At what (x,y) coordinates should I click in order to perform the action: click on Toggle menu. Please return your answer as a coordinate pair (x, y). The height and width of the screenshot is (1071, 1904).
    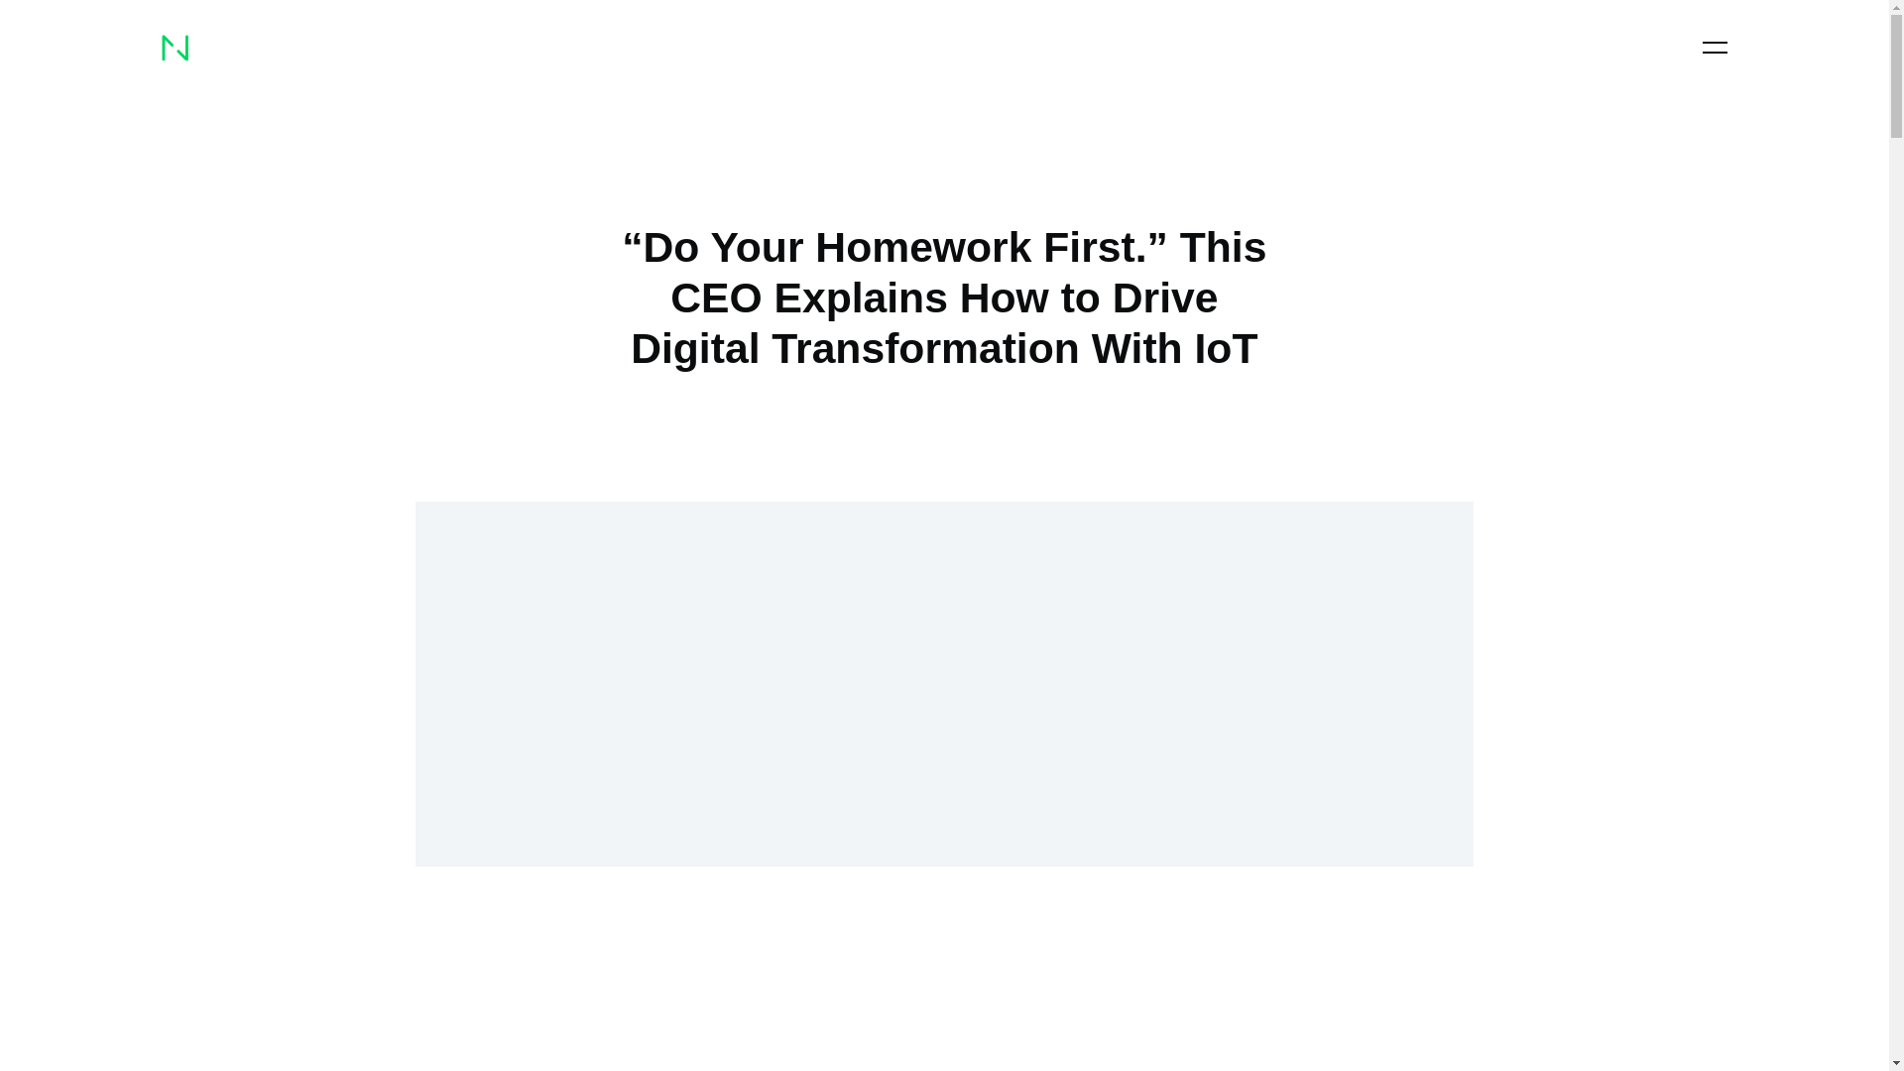
    Looking at the image, I should click on (1714, 48).